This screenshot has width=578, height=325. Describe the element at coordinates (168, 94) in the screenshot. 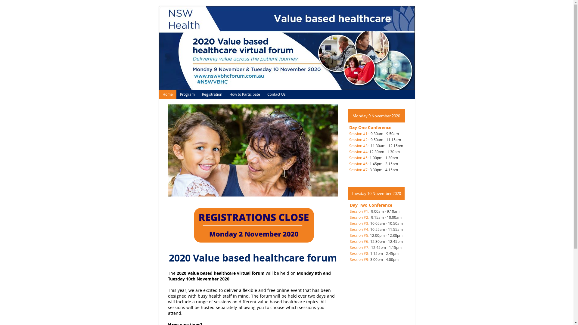

I see `Home` at that location.